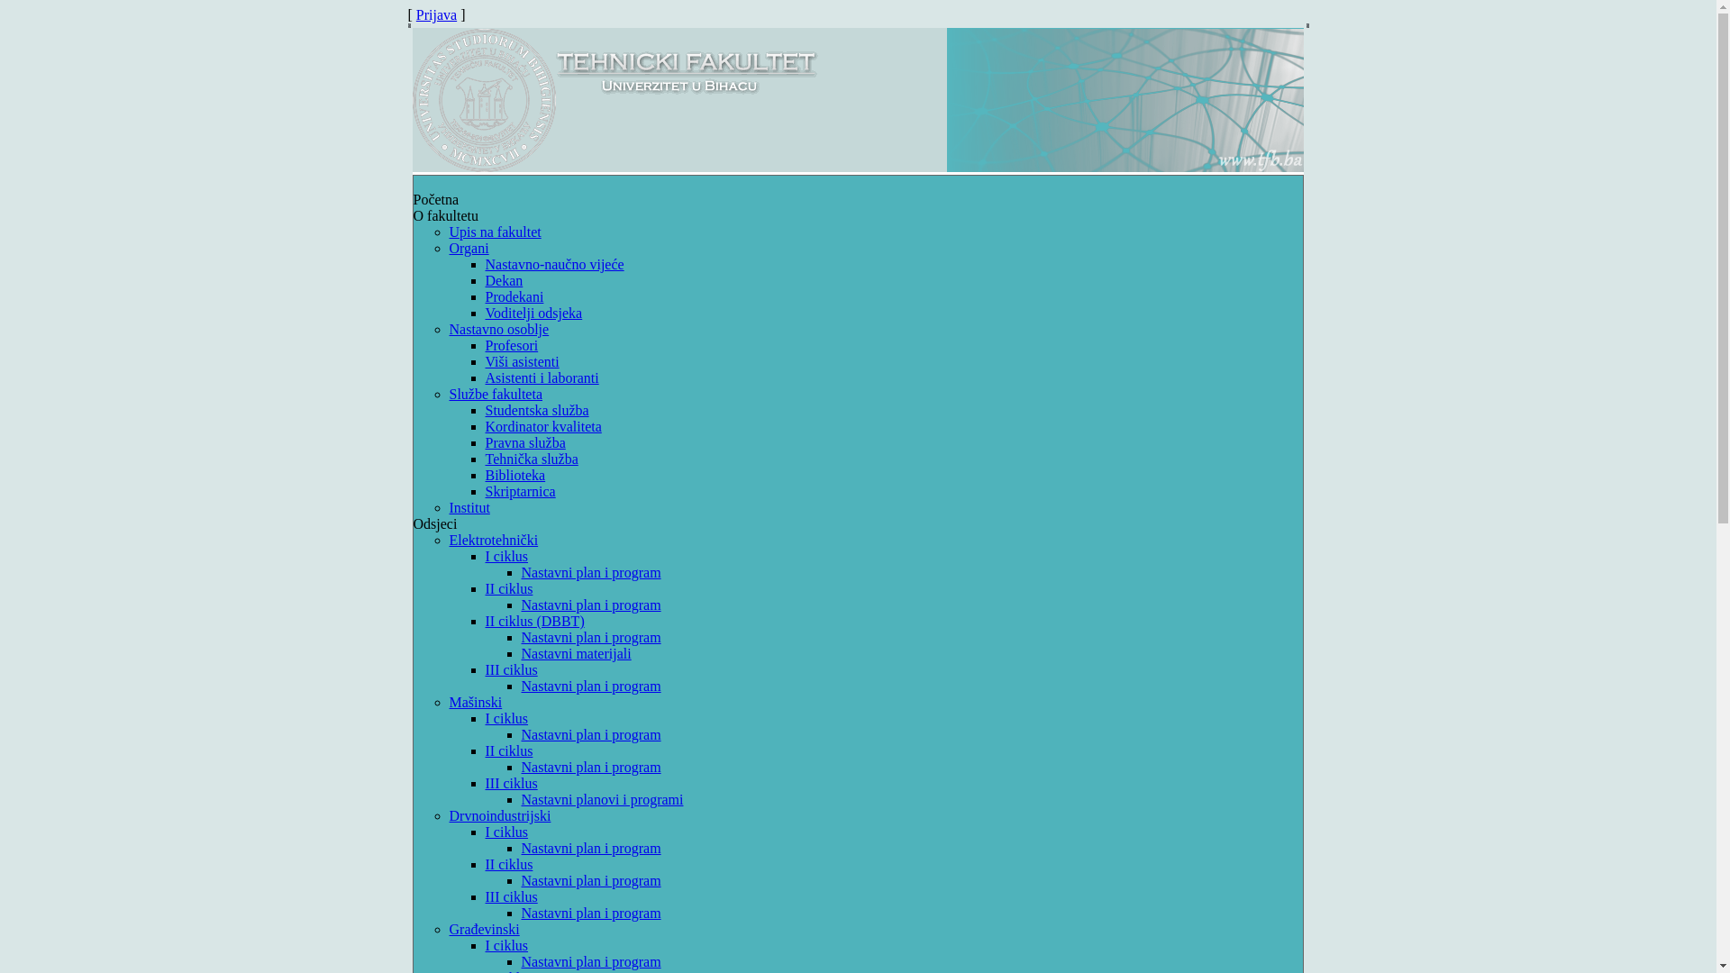  I want to click on III ciklus, so click(511, 897).